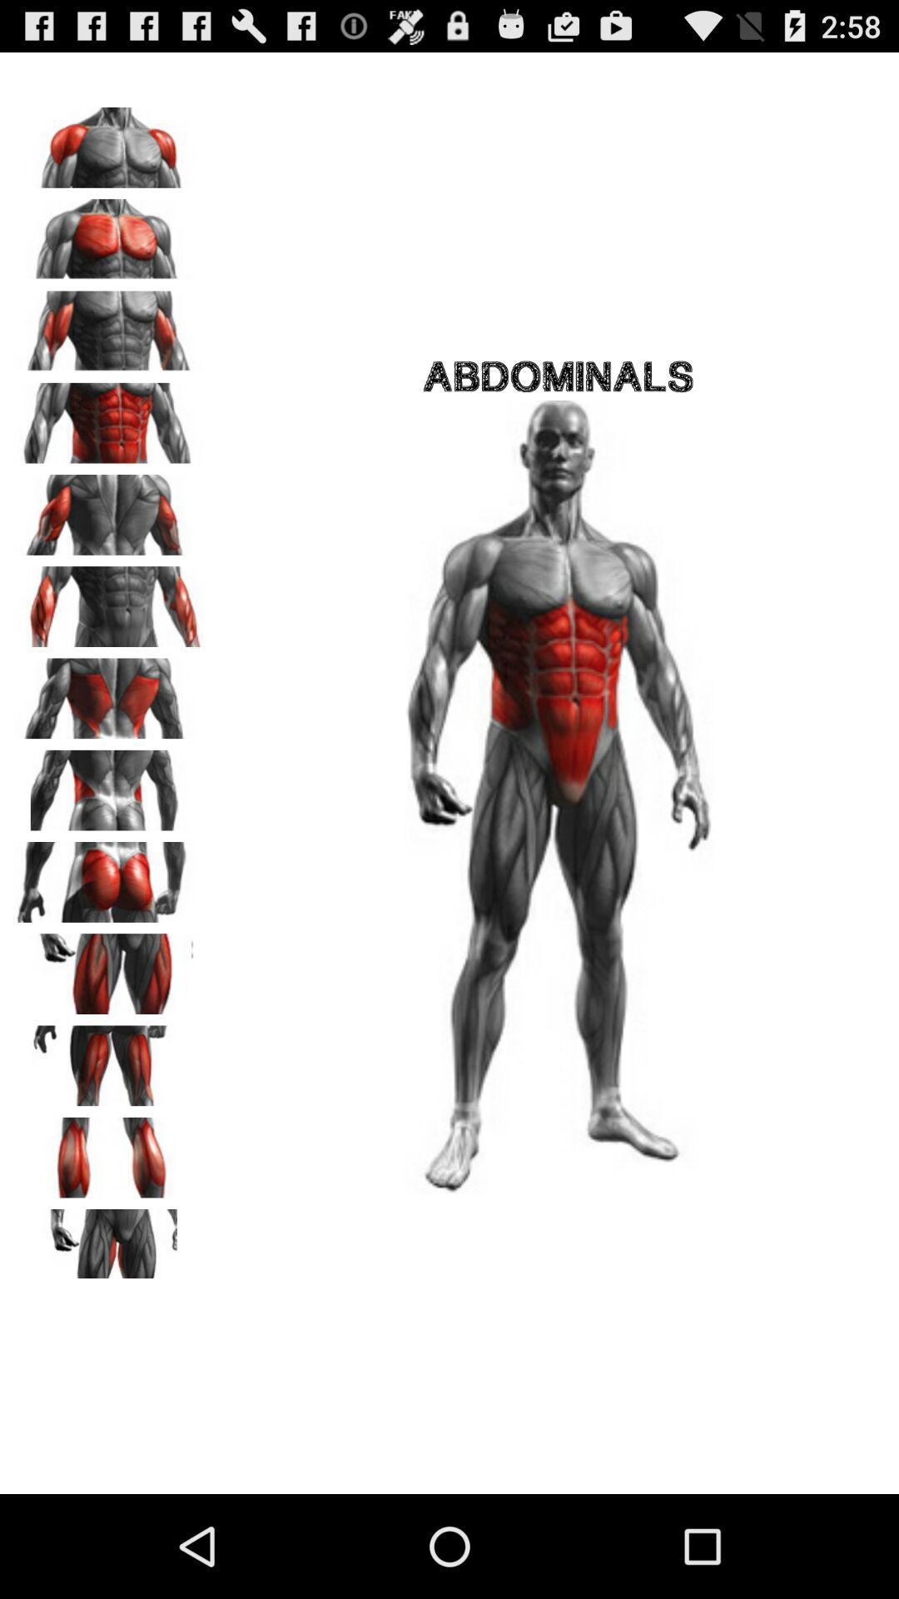 The image size is (899, 1599). Describe the element at coordinates (109, 1060) in the screenshot. I see `switch muscle group` at that location.